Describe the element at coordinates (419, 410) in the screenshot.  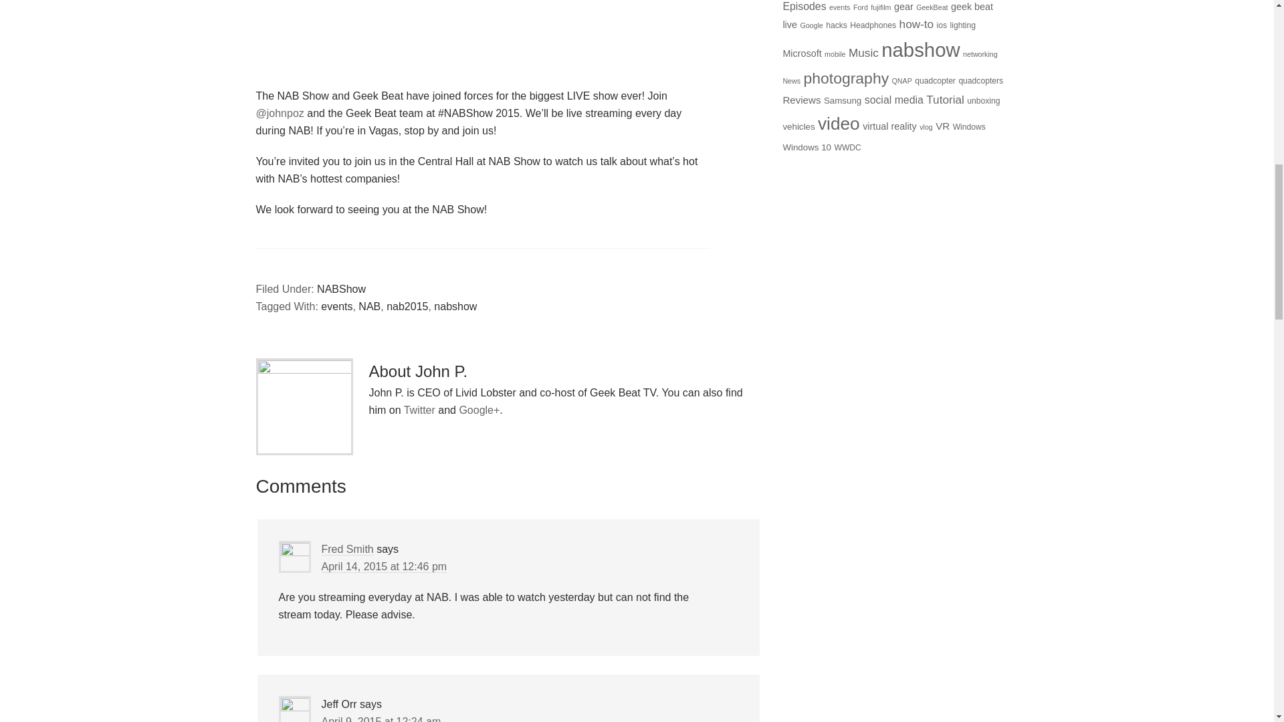
I see `Twitter` at that location.